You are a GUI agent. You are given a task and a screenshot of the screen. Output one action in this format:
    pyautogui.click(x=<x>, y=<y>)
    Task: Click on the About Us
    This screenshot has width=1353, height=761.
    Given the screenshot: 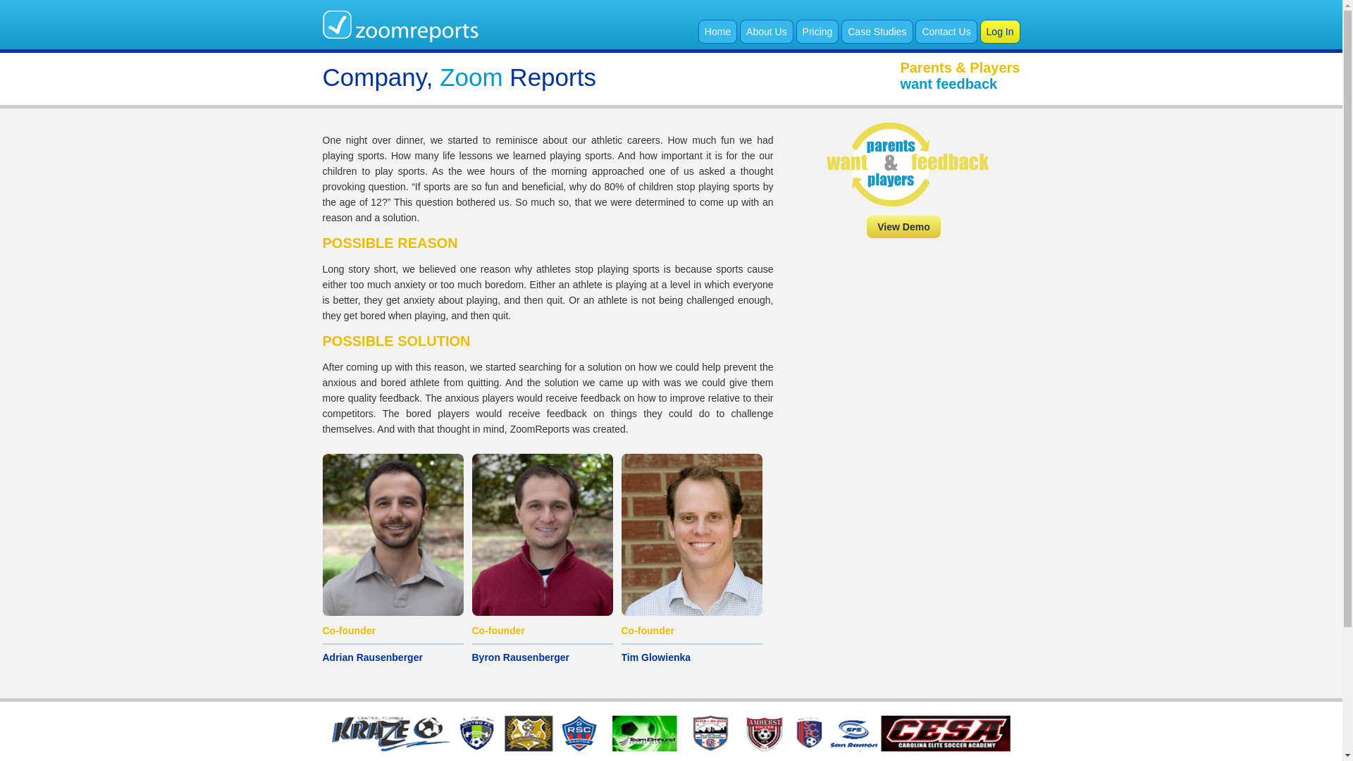 What is the action you would take?
    pyautogui.click(x=767, y=31)
    